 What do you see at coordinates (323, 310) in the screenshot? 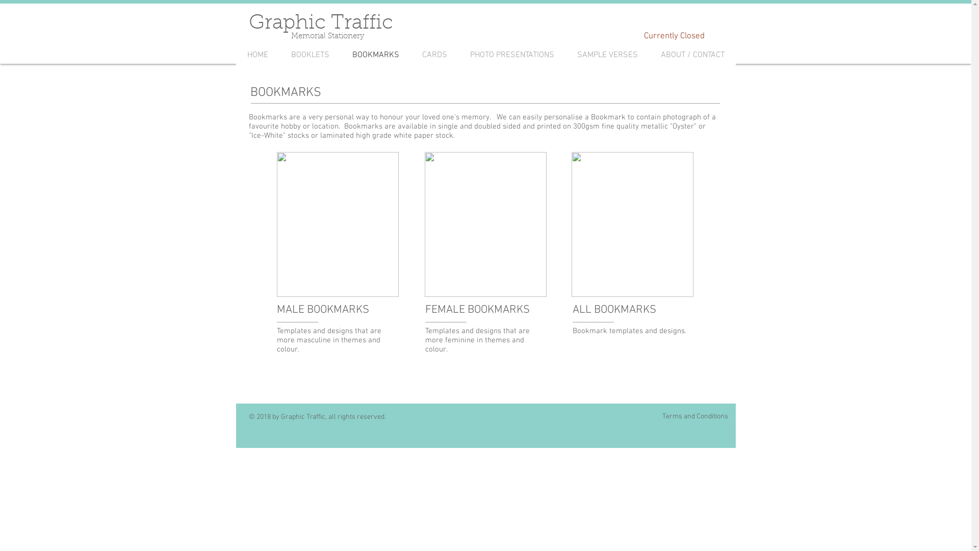
I see `MALE BOOKMARKS` at bounding box center [323, 310].